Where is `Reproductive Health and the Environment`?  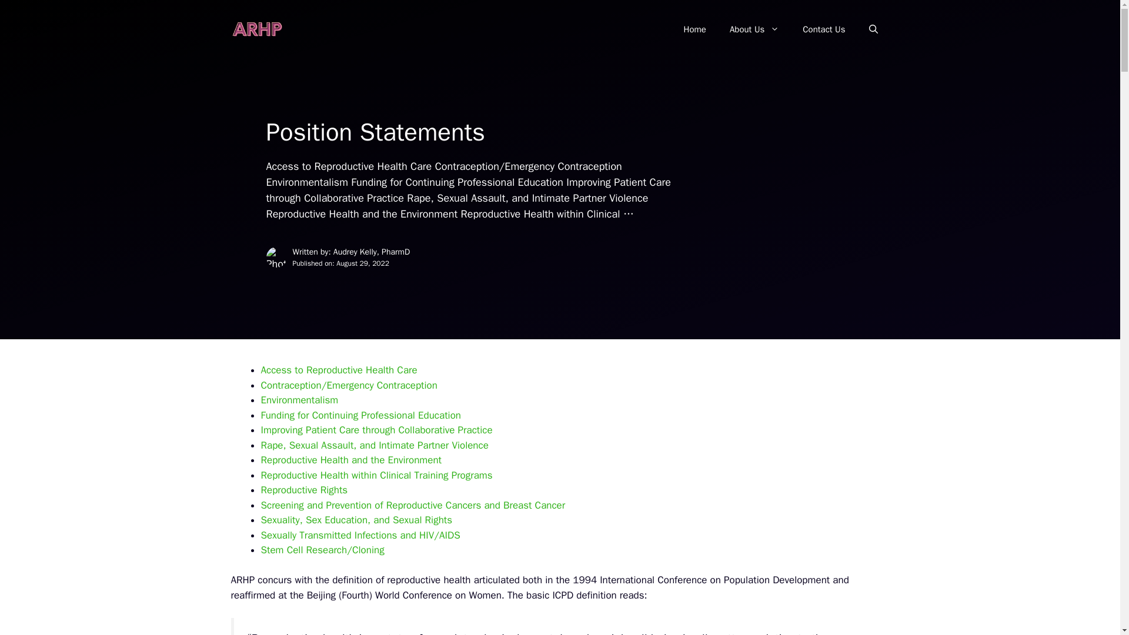
Reproductive Health and the Environment is located at coordinates (352, 460).